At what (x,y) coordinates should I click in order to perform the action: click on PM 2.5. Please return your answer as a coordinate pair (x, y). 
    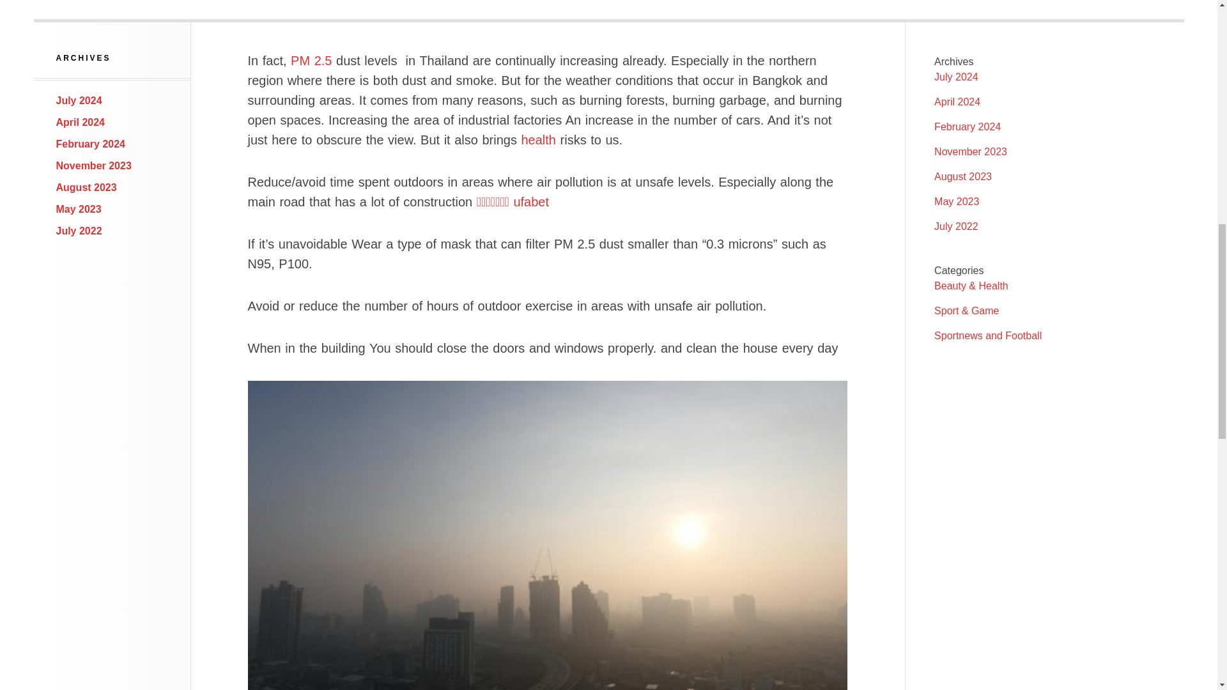
    Looking at the image, I should click on (311, 60).